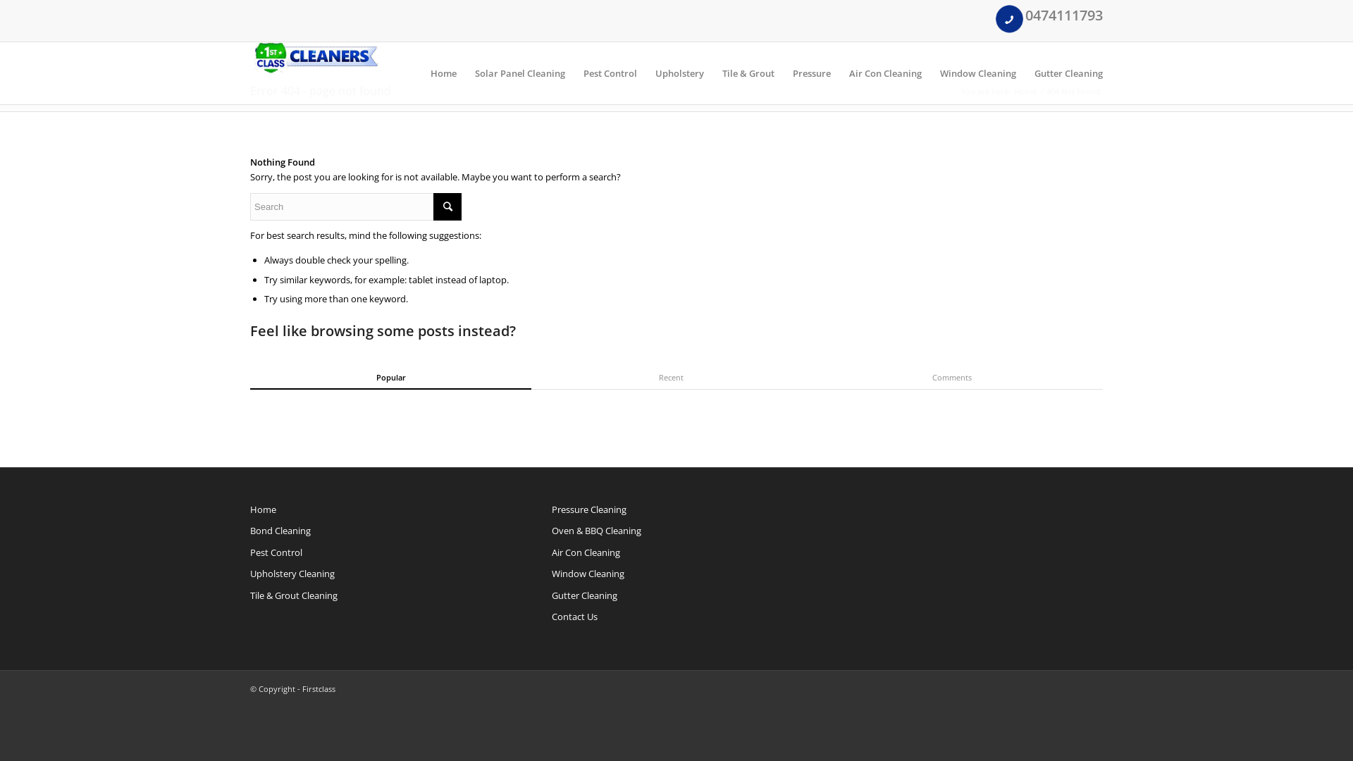  I want to click on Solar Panel Cleaning, so click(520, 73).